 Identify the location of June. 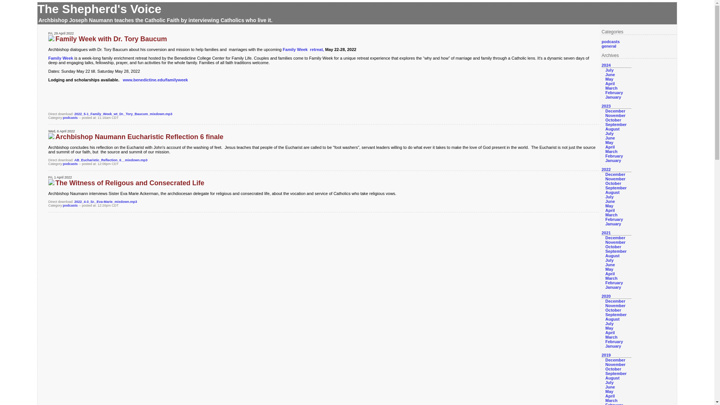
(610, 75).